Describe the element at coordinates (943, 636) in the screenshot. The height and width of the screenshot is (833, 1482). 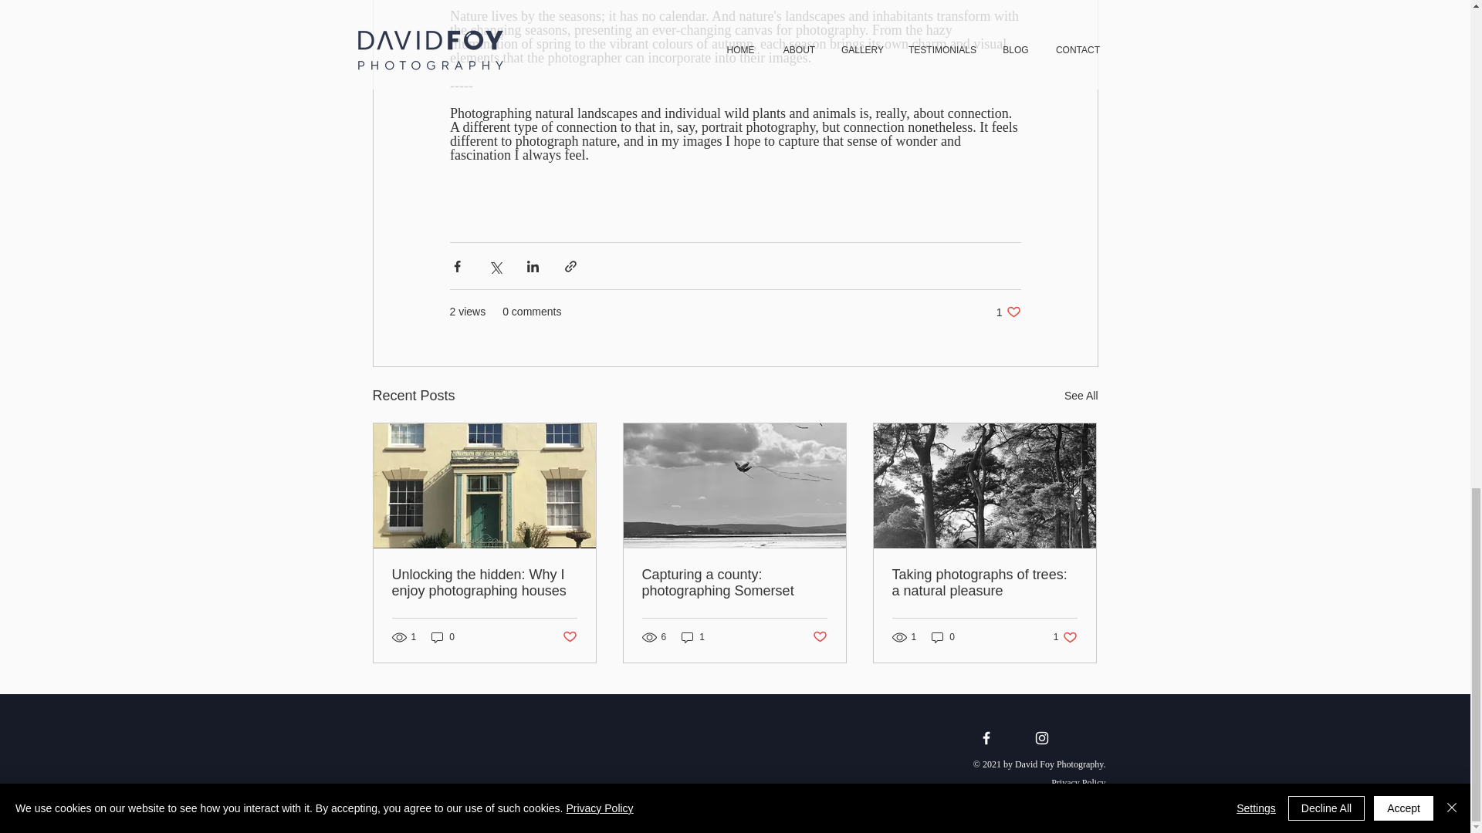
I see `0` at that location.